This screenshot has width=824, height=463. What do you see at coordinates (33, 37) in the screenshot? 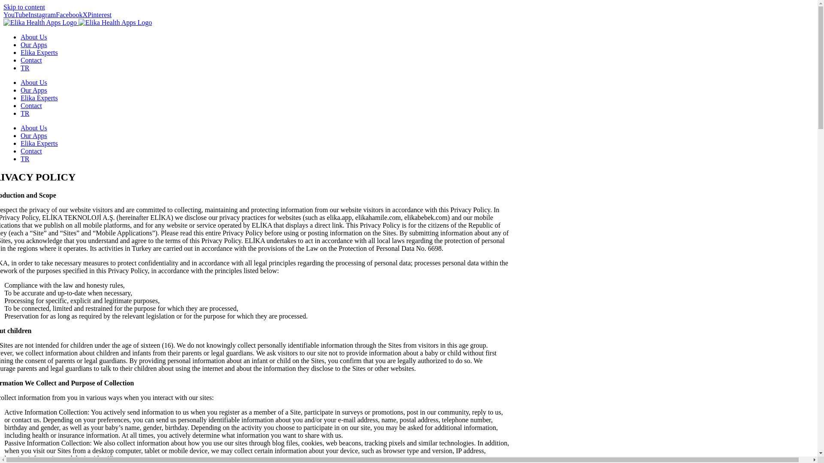
I see `About Us` at bounding box center [33, 37].